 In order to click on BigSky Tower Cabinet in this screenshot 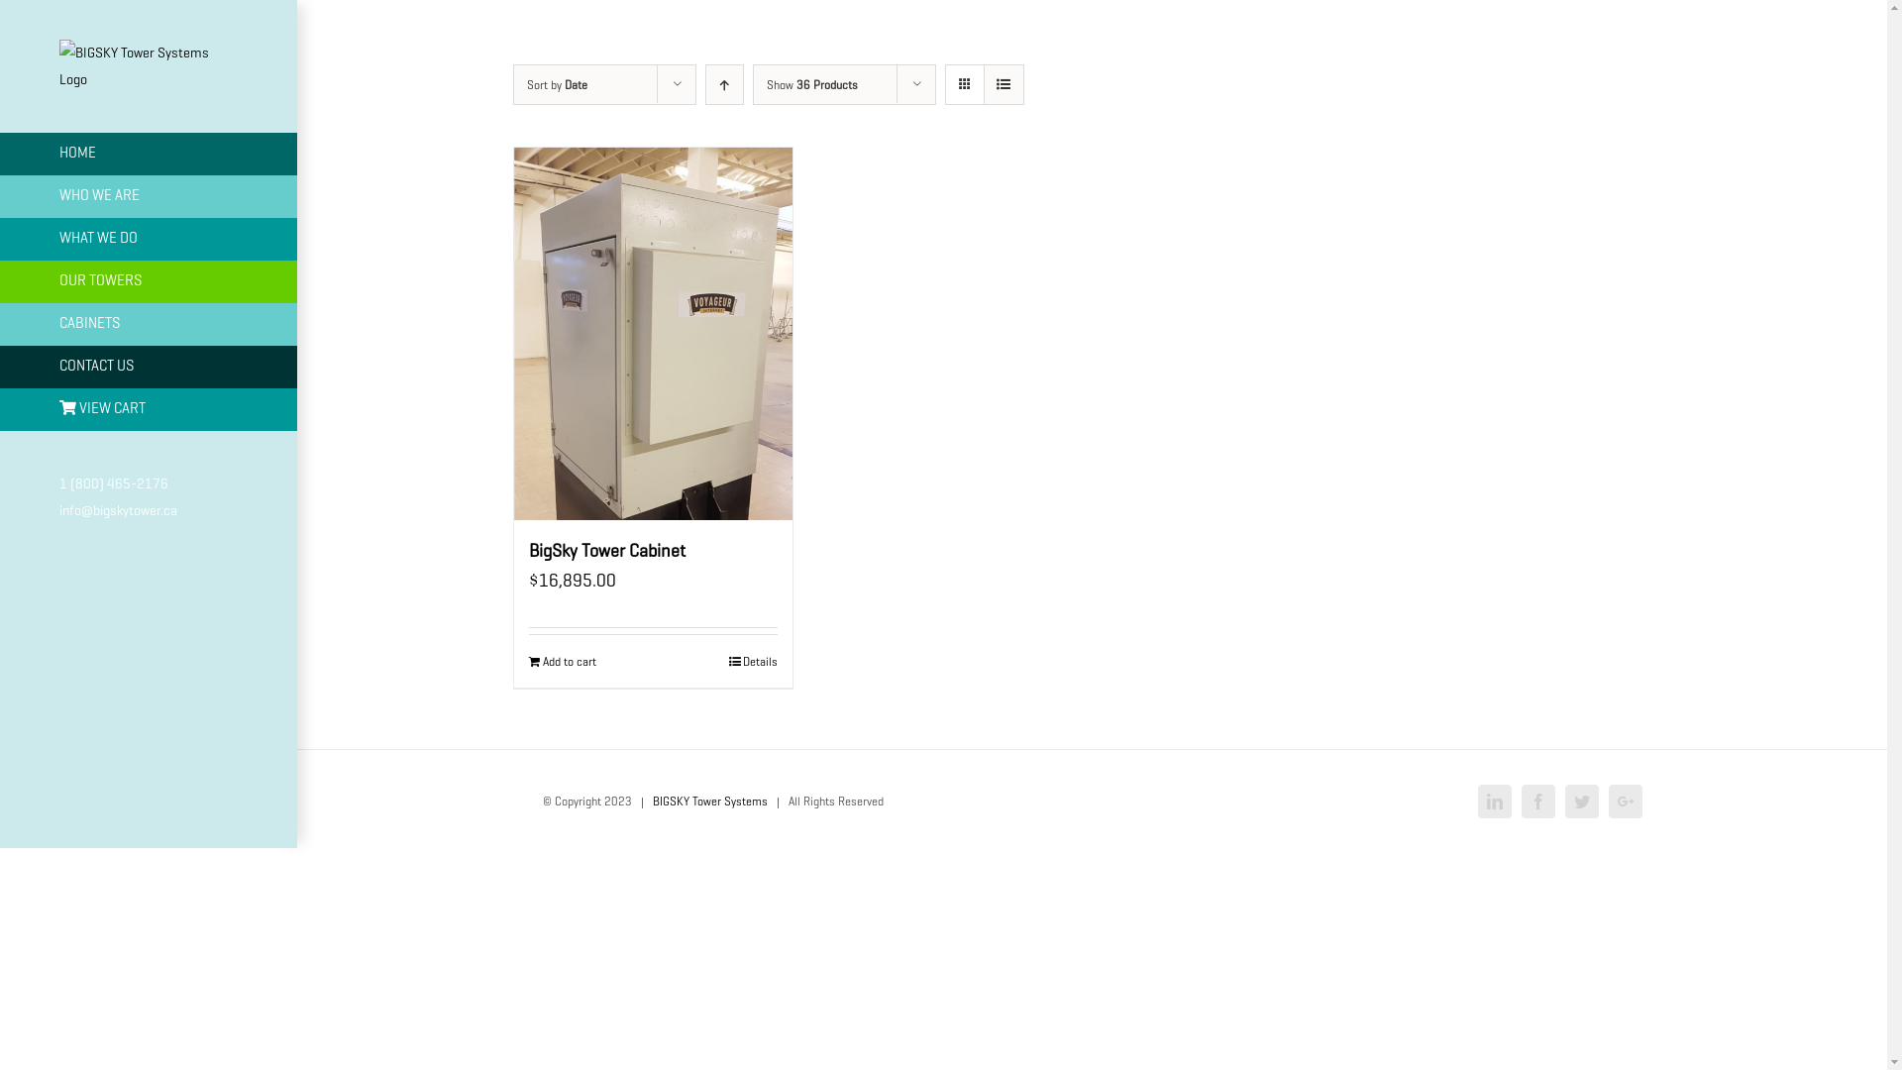, I will do `click(607, 551)`.